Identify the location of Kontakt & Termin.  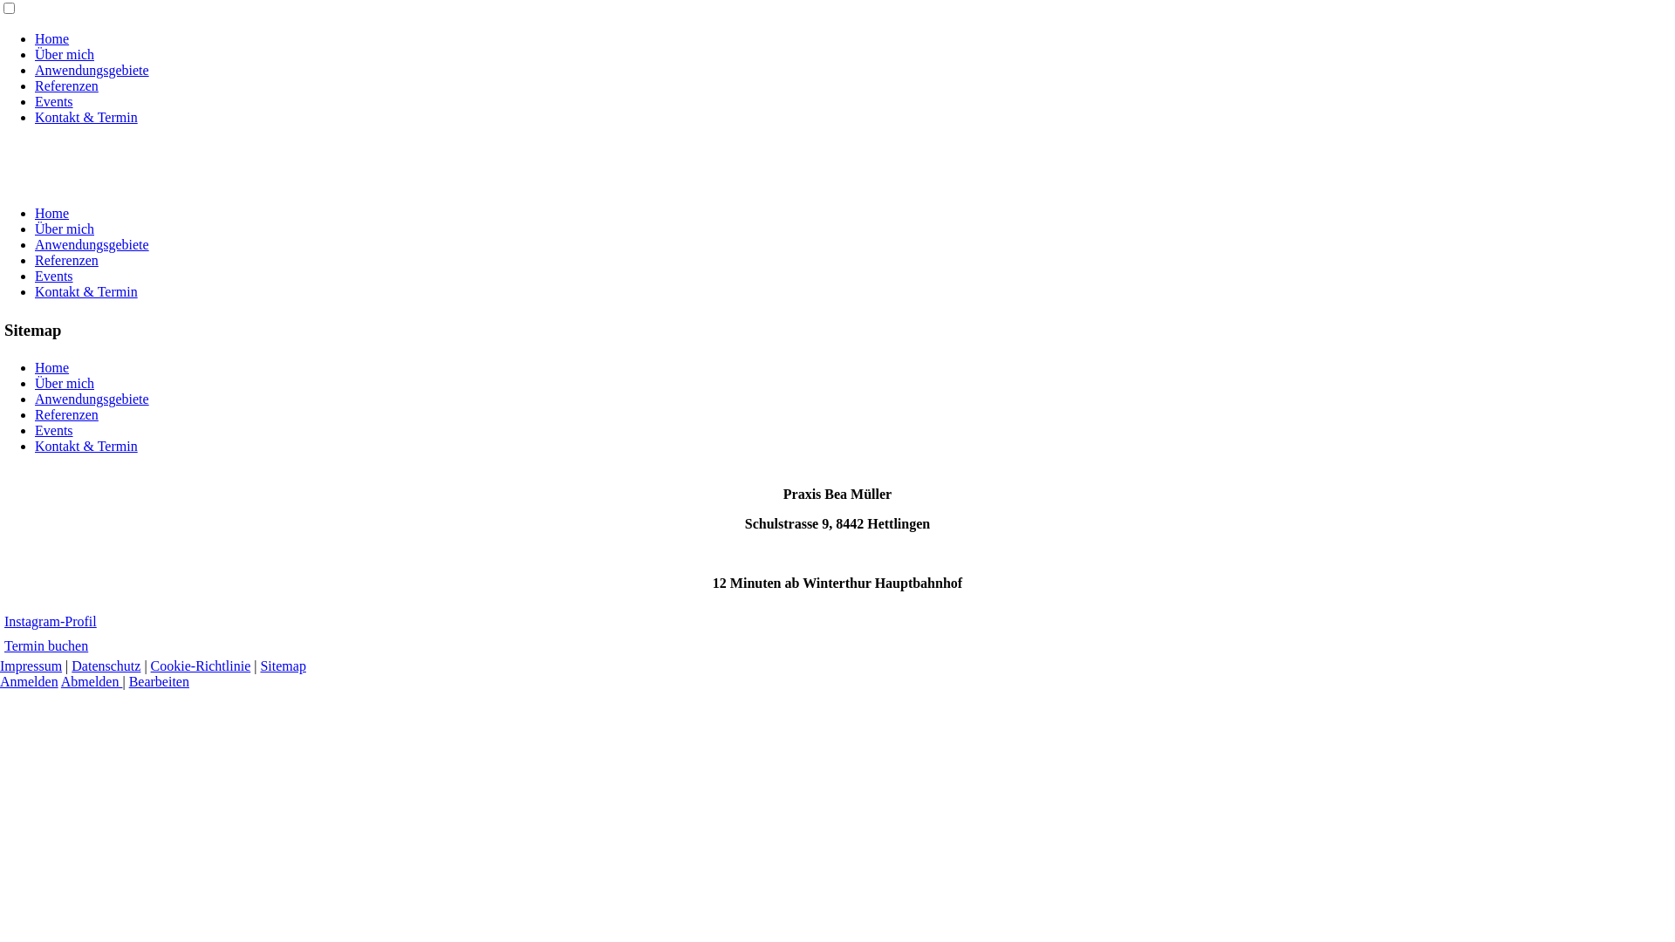
(86, 117).